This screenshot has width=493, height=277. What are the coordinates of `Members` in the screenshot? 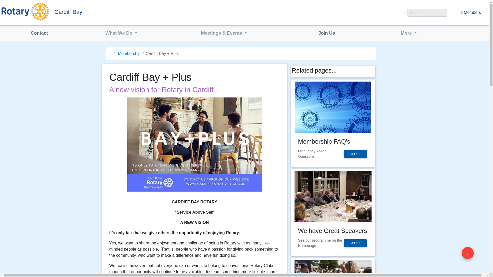 It's located at (471, 13).